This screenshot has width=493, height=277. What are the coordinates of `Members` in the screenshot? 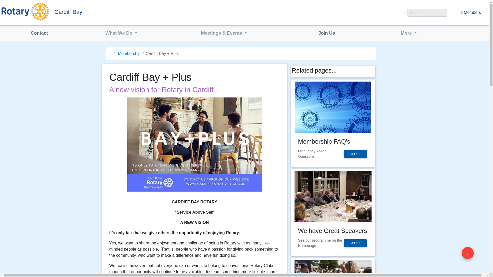 It's located at (471, 13).